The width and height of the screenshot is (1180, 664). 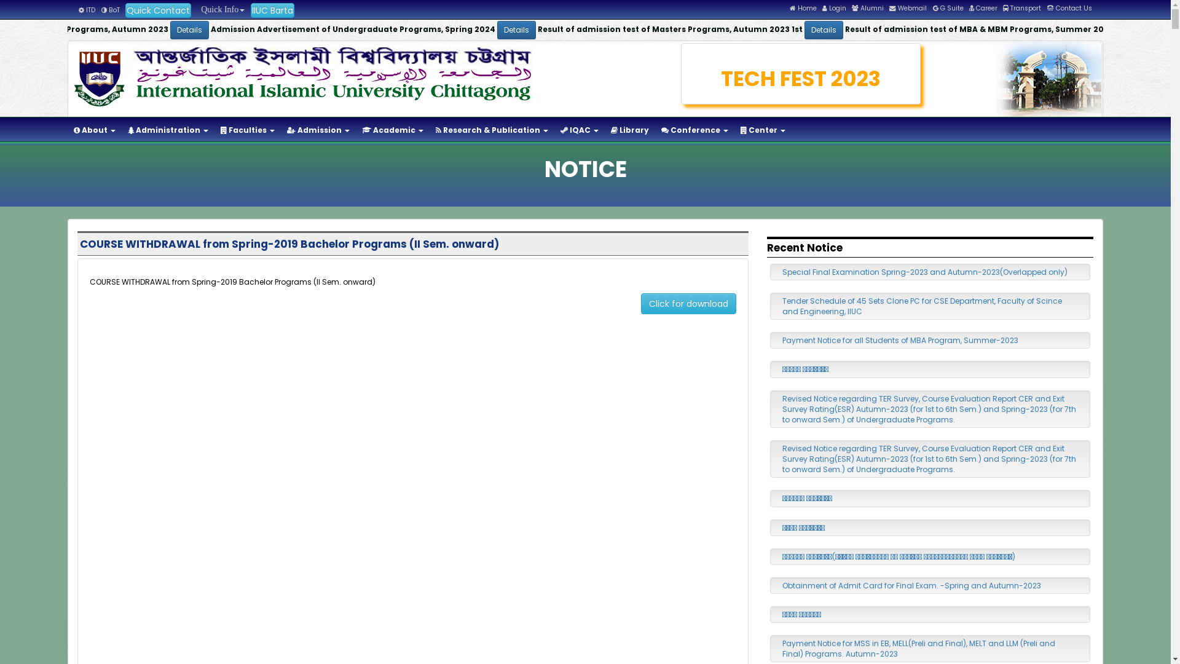 I want to click on Alumni, so click(x=868, y=9).